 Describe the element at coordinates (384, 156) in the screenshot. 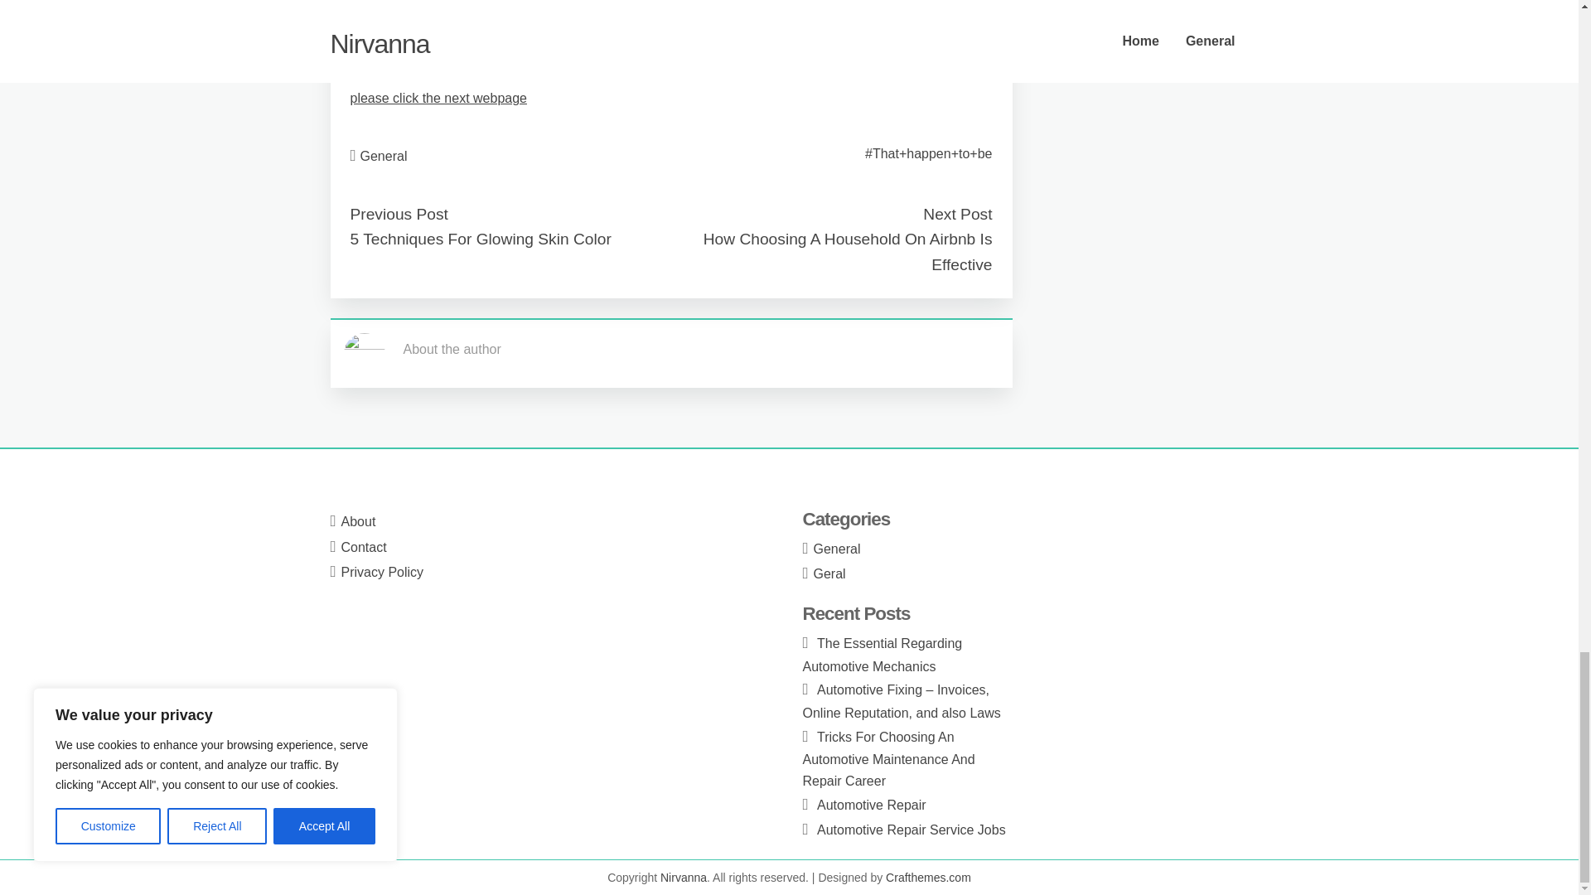

I see `General` at that location.